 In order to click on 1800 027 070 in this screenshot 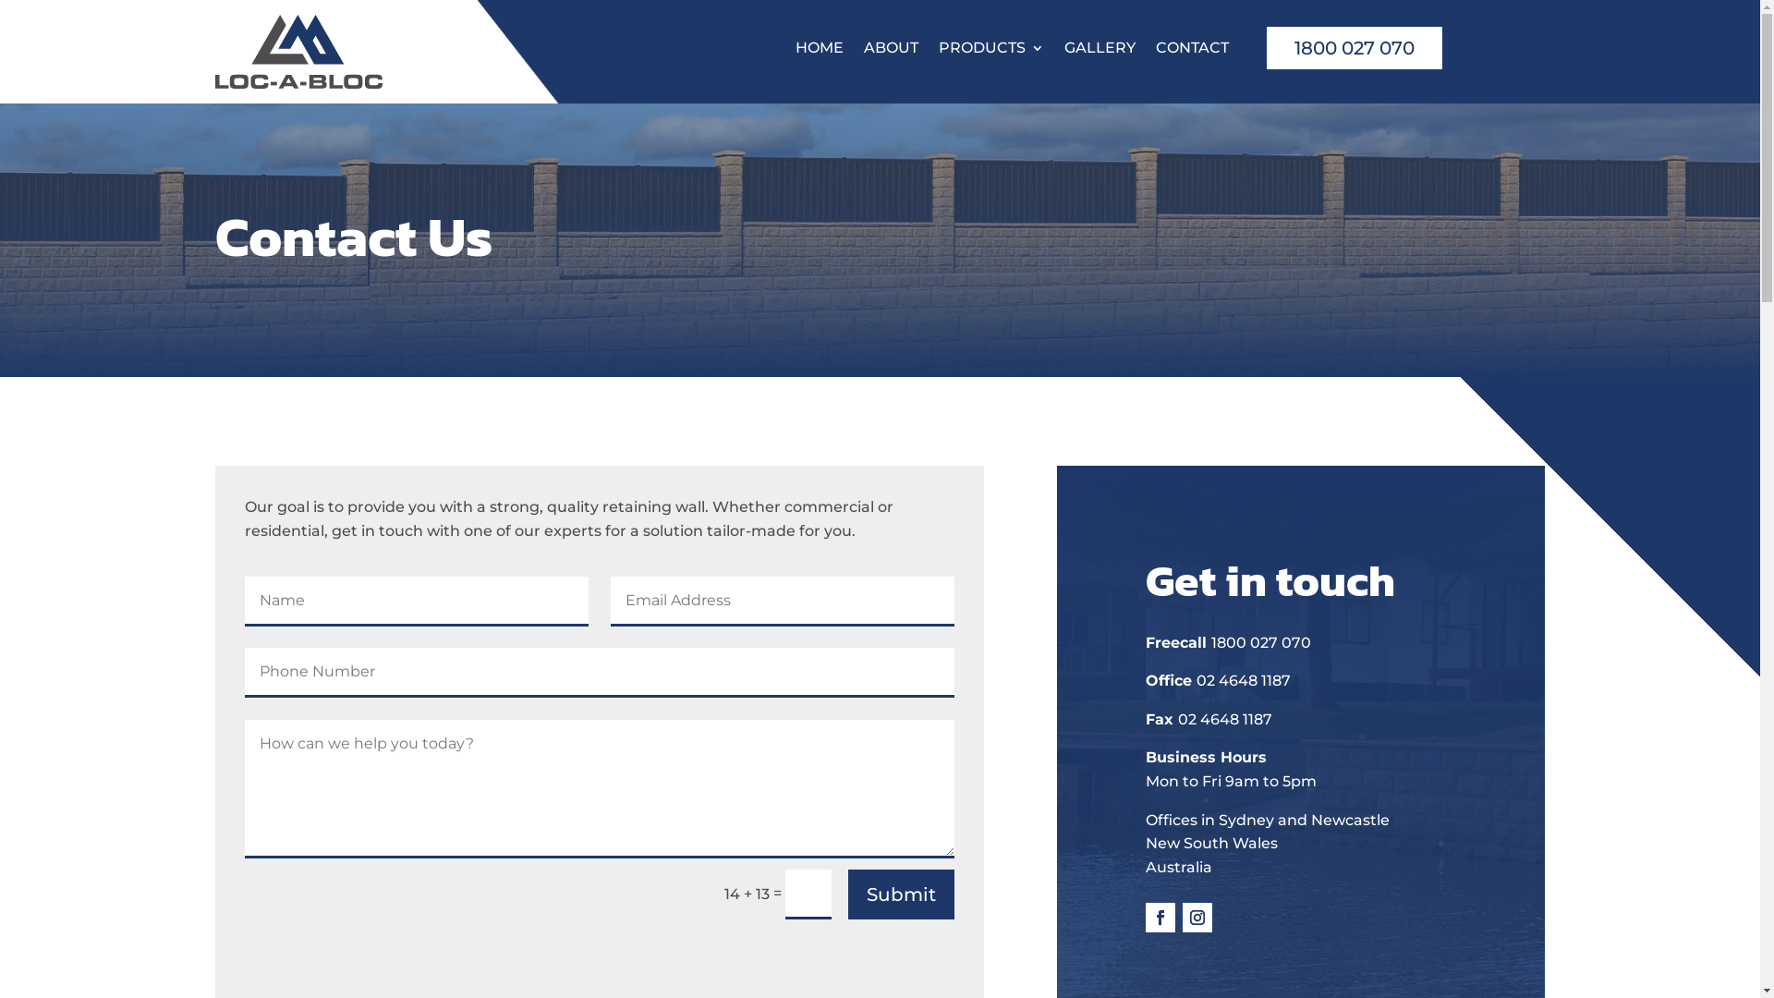, I will do `click(1355, 52)`.